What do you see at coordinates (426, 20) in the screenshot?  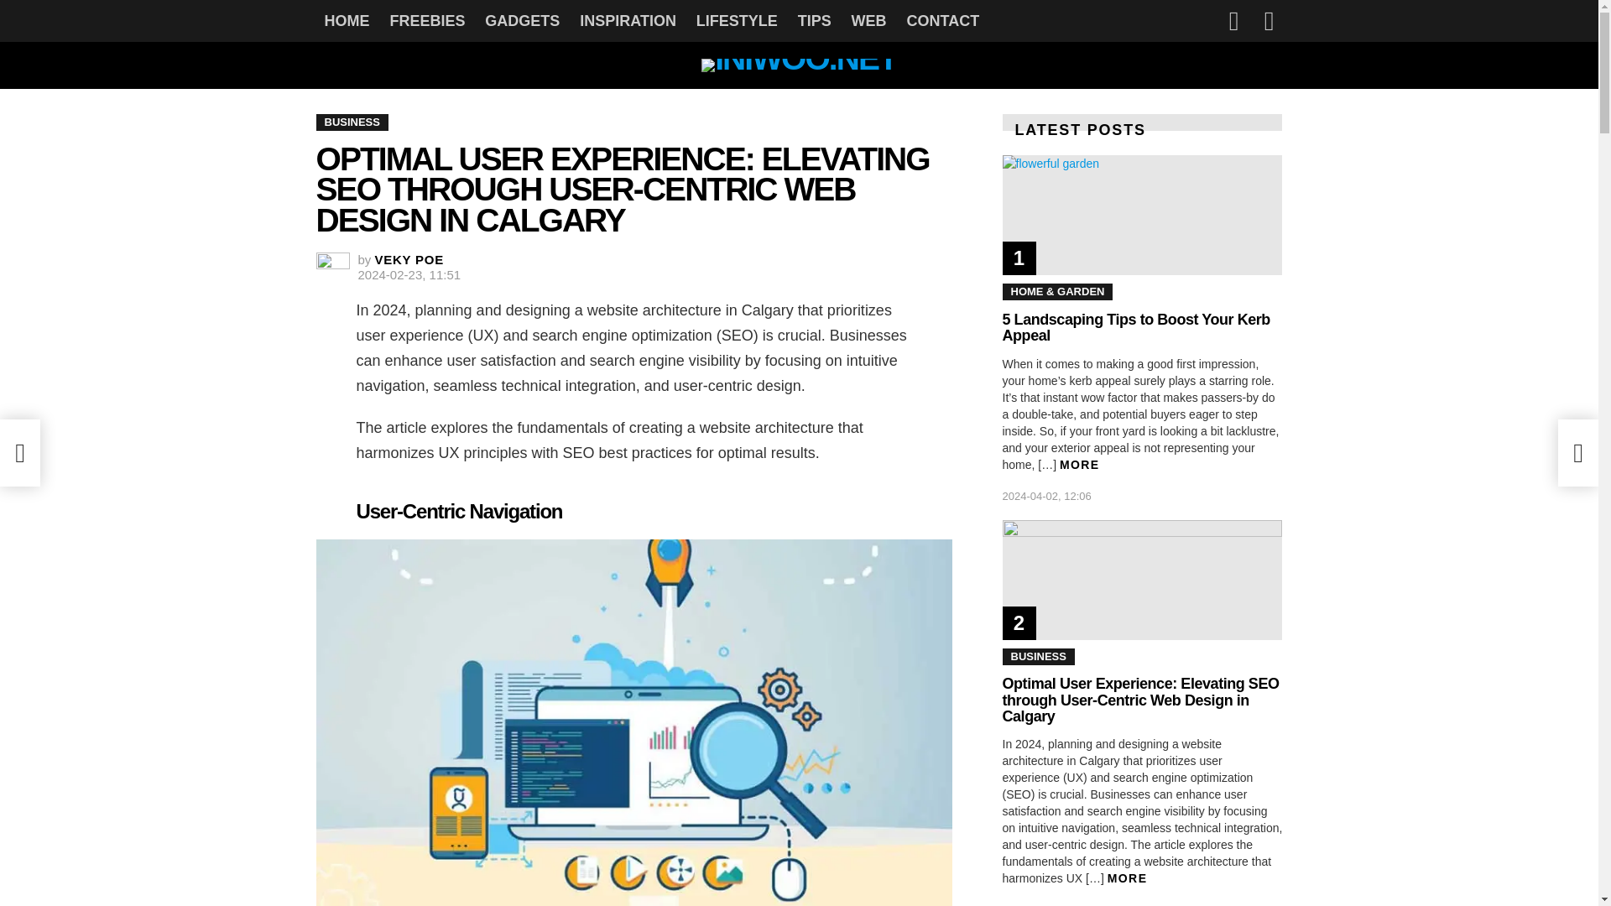 I see `FREEBIES` at bounding box center [426, 20].